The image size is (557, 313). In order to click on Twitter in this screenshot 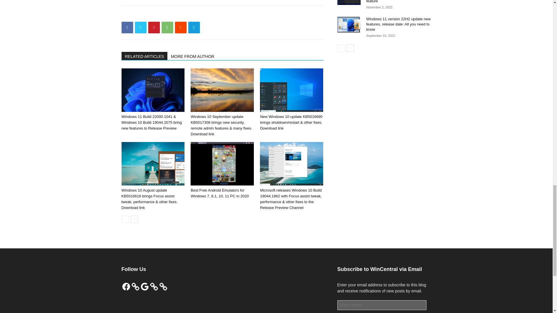, I will do `click(140, 27)`.